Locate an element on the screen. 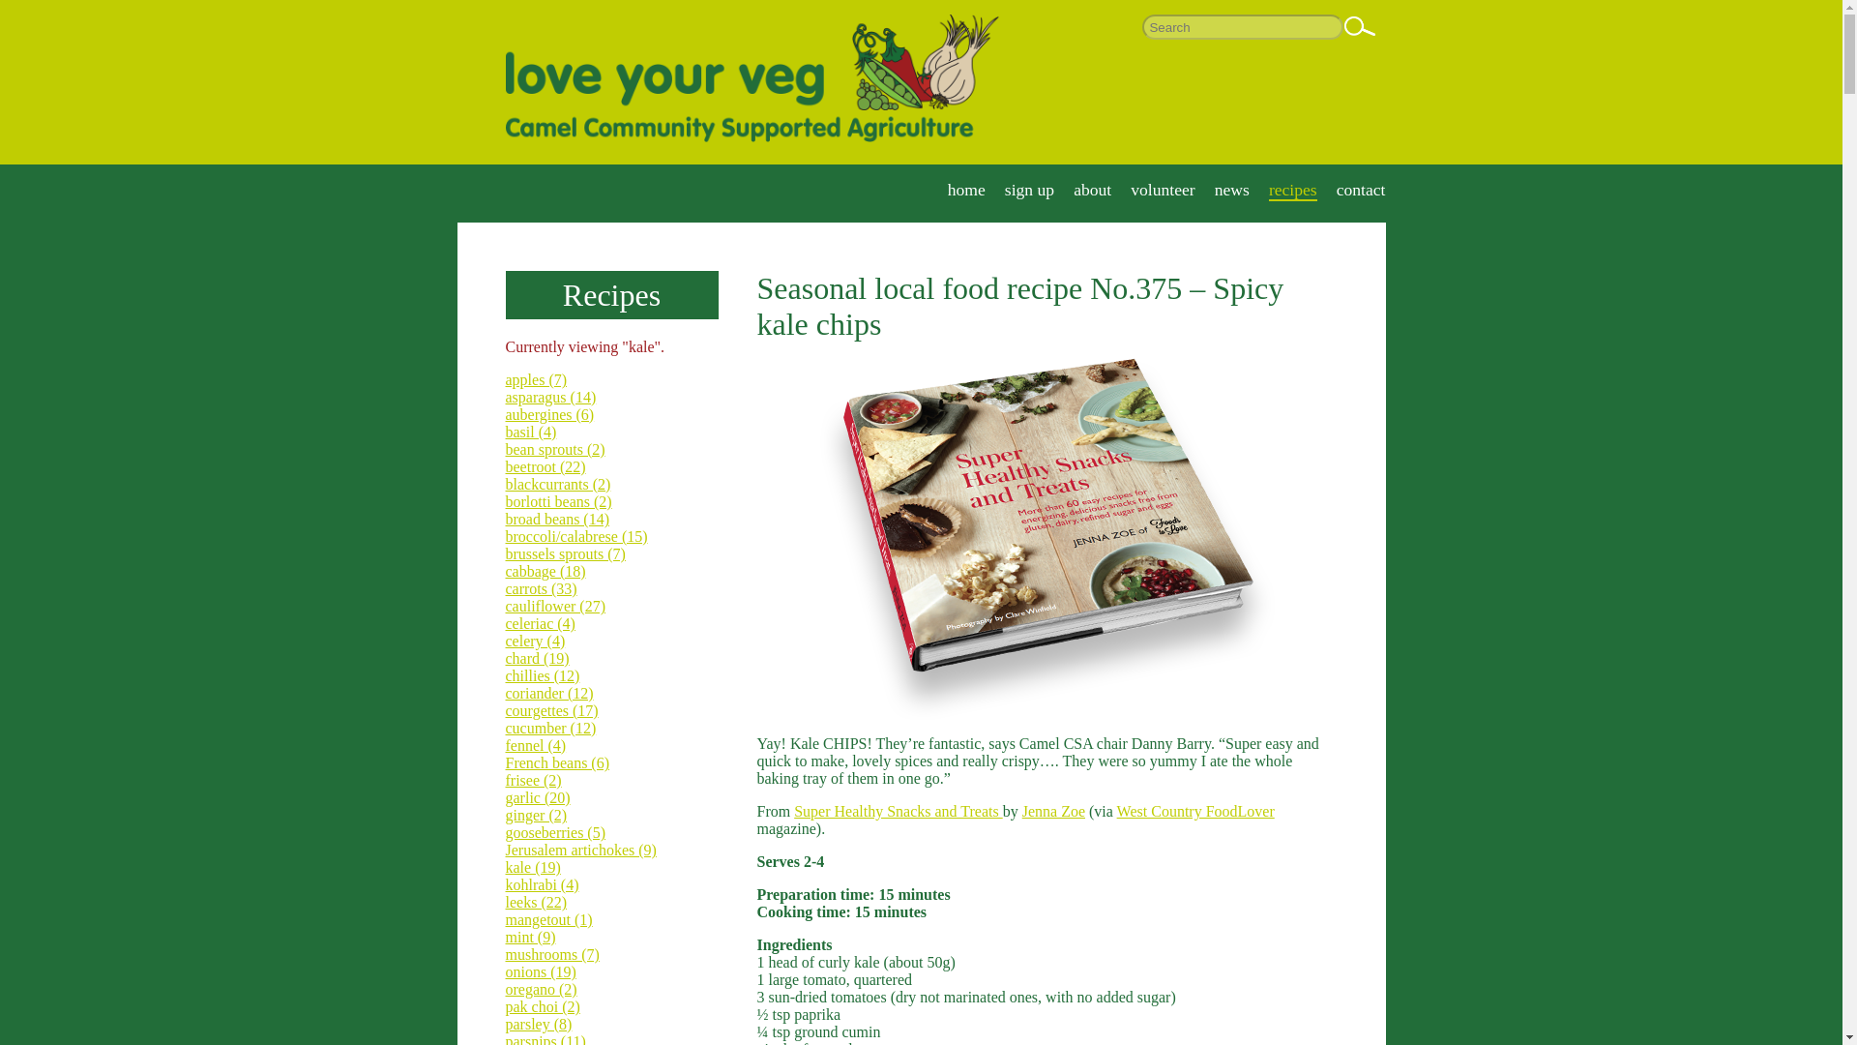 The height and width of the screenshot is (1045, 1857). recipes is located at coordinates (1292, 190).